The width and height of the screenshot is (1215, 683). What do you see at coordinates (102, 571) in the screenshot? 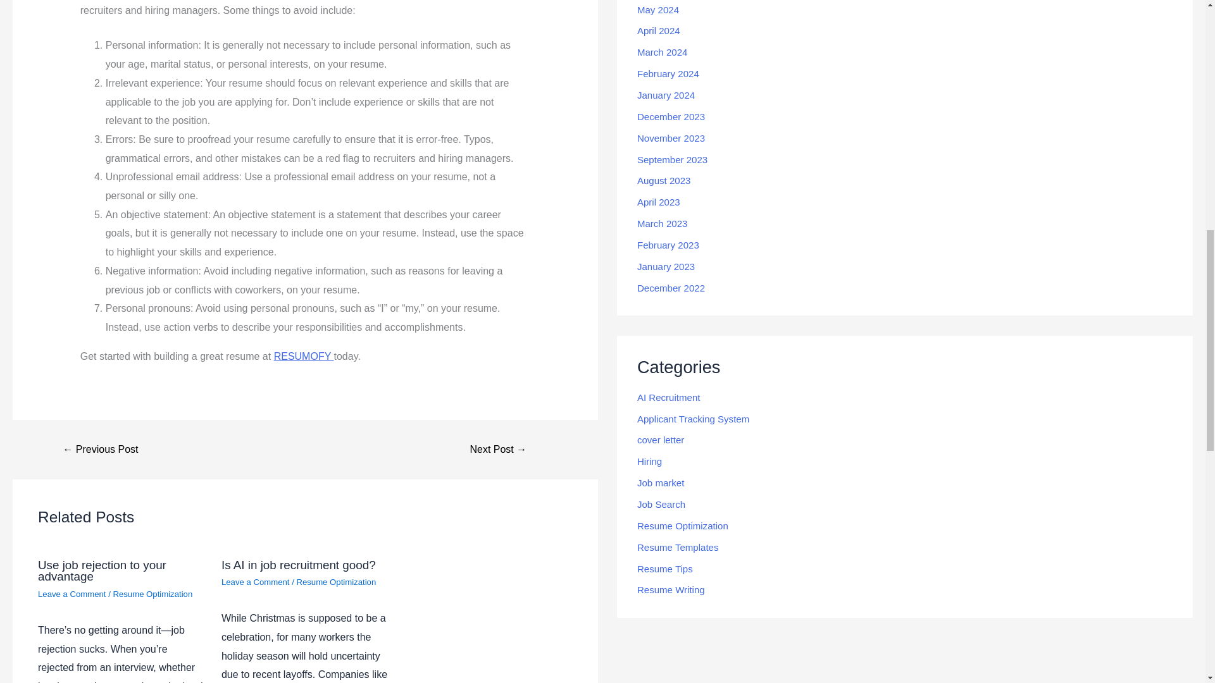
I see `Use job rejection to your advantage` at bounding box center [102, 571].